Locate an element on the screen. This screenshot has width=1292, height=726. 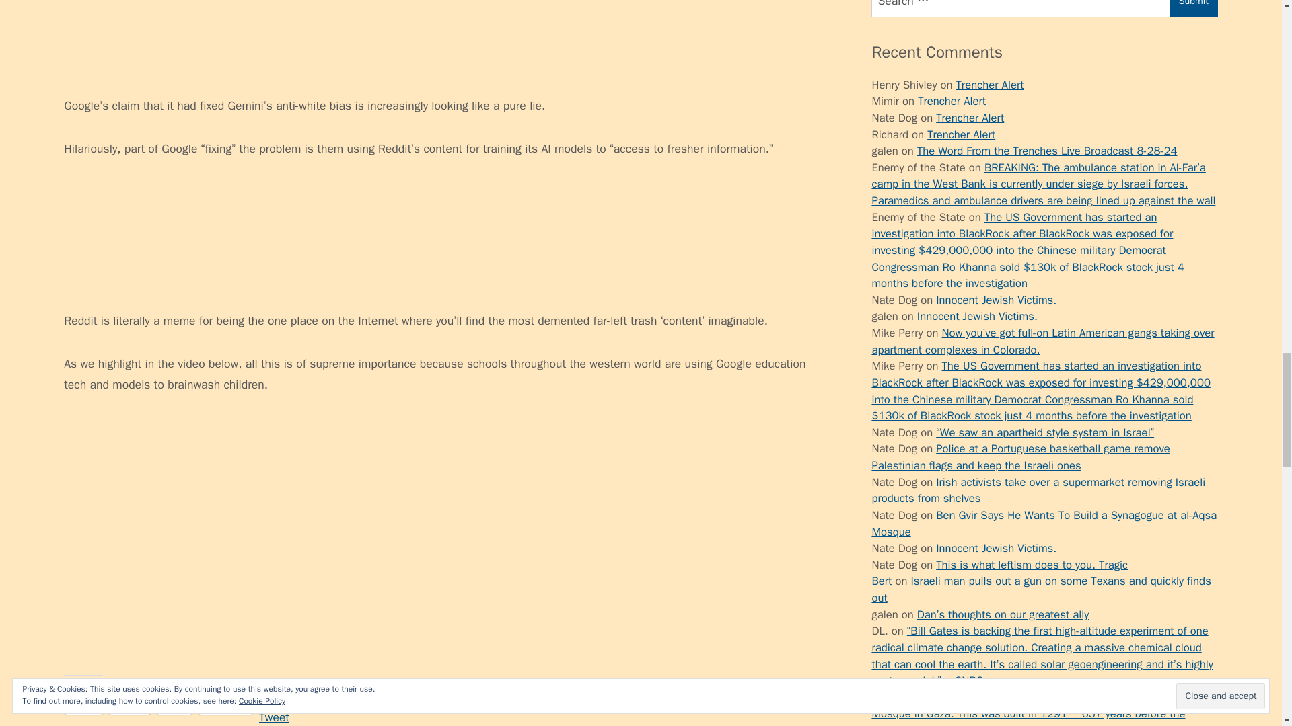
Tweet is located at coordinates (275, 707).